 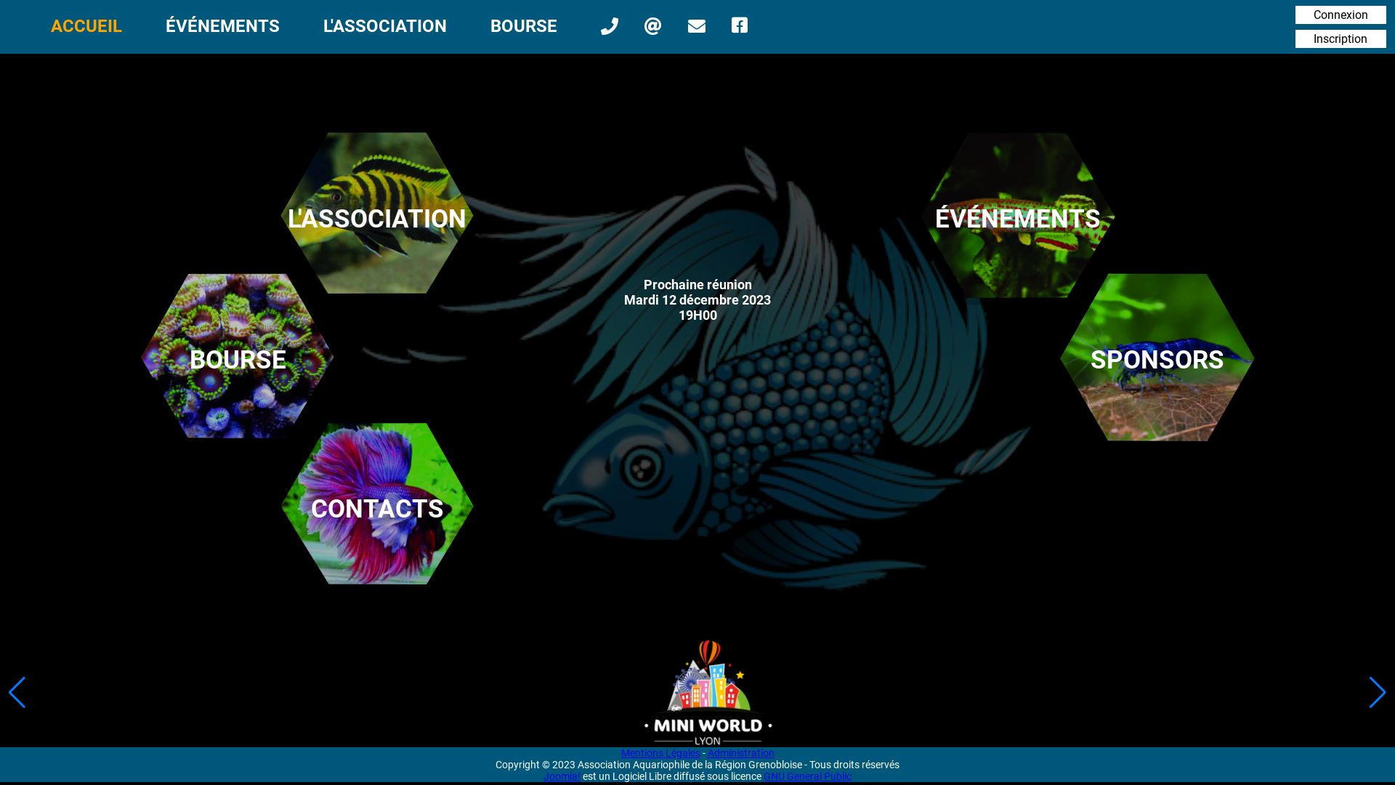 What do you see at coordinates (741, 25) in the screenshot?
I see `Facebook` at bounding box center [741, 25].